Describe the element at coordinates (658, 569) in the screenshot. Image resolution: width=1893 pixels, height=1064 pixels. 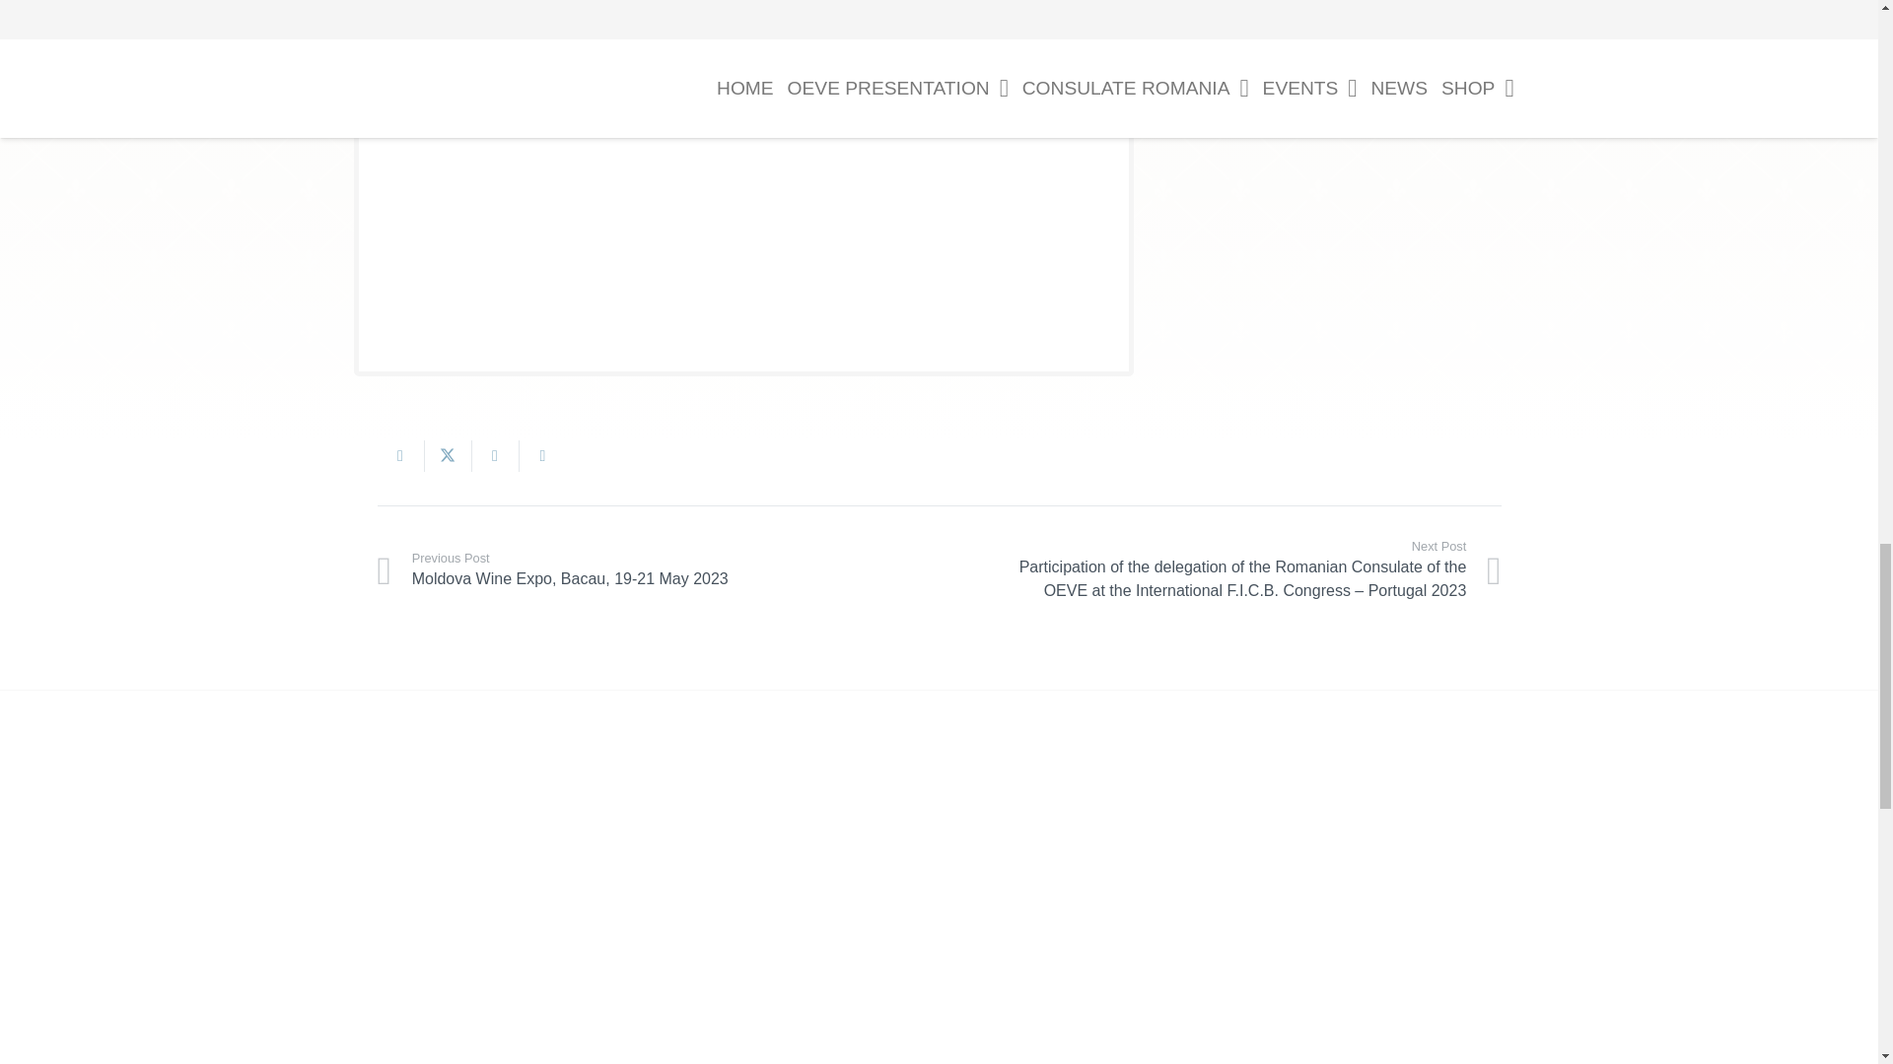
I see `Moldova Wine Expo, Bacau, 19-21 May 2023` at that location.